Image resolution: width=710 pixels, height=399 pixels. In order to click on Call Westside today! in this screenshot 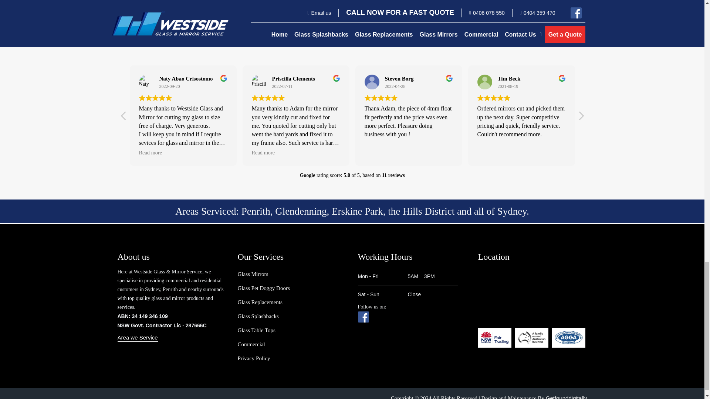, I will do `click(426, 2)`.